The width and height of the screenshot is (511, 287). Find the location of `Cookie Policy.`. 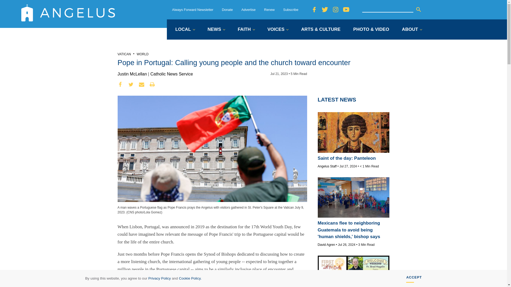

Cookie Policy. is located at coordinates (190, 278).